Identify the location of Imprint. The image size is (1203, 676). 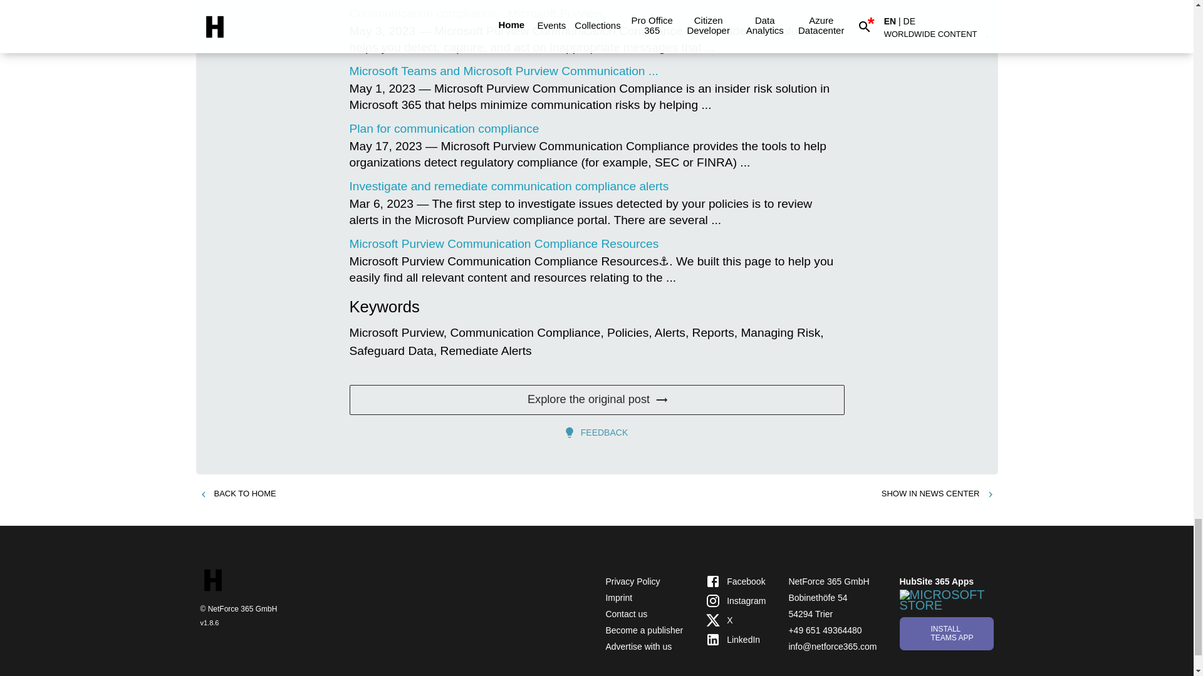
(618, 598).